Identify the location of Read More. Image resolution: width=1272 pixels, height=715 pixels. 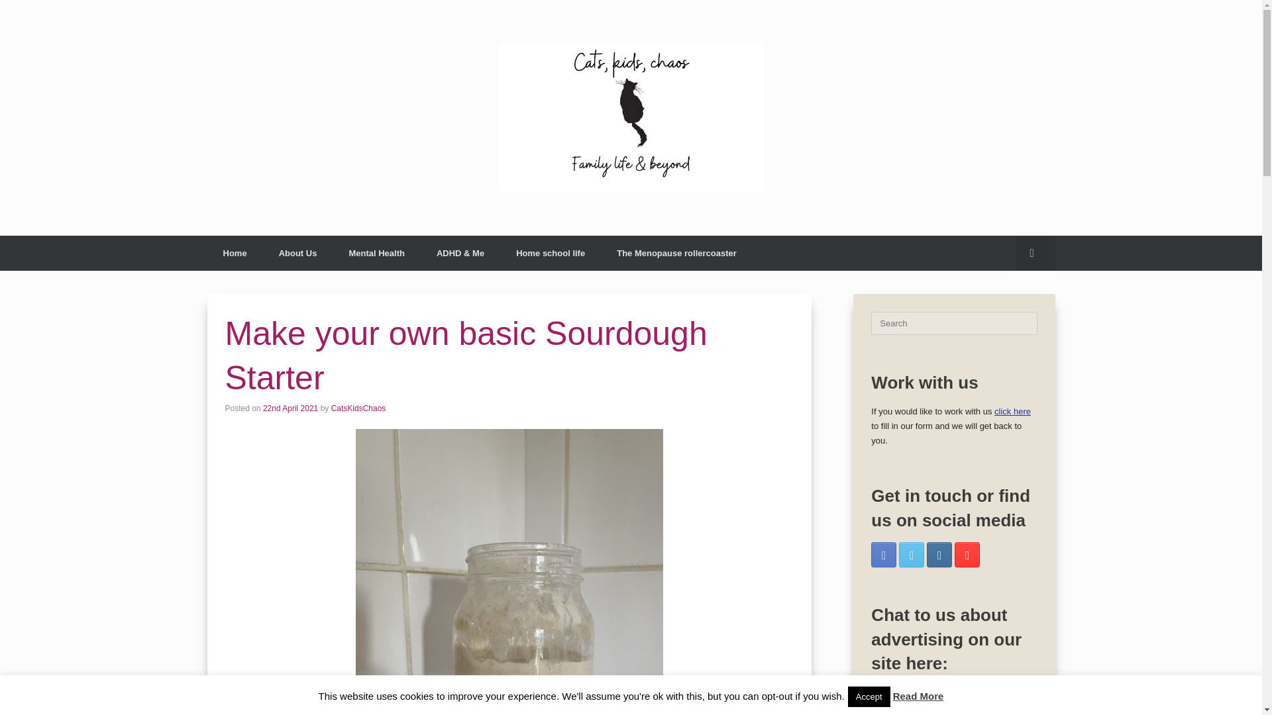
(918, 696).